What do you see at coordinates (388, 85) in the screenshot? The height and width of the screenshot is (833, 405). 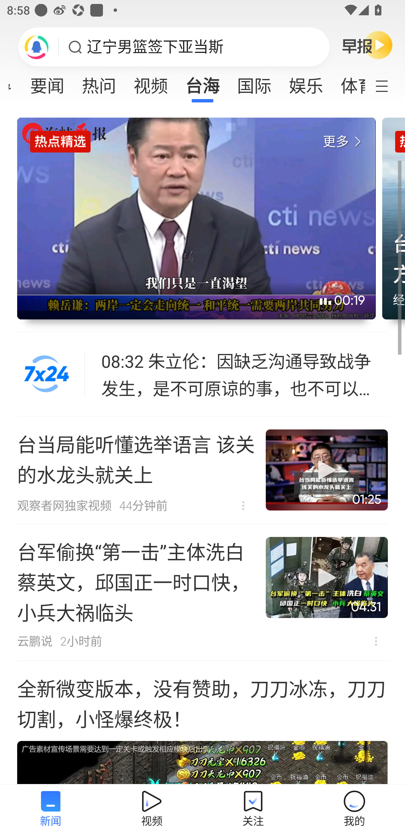 I see ` 定制频道` at bounding box center [388, 85].